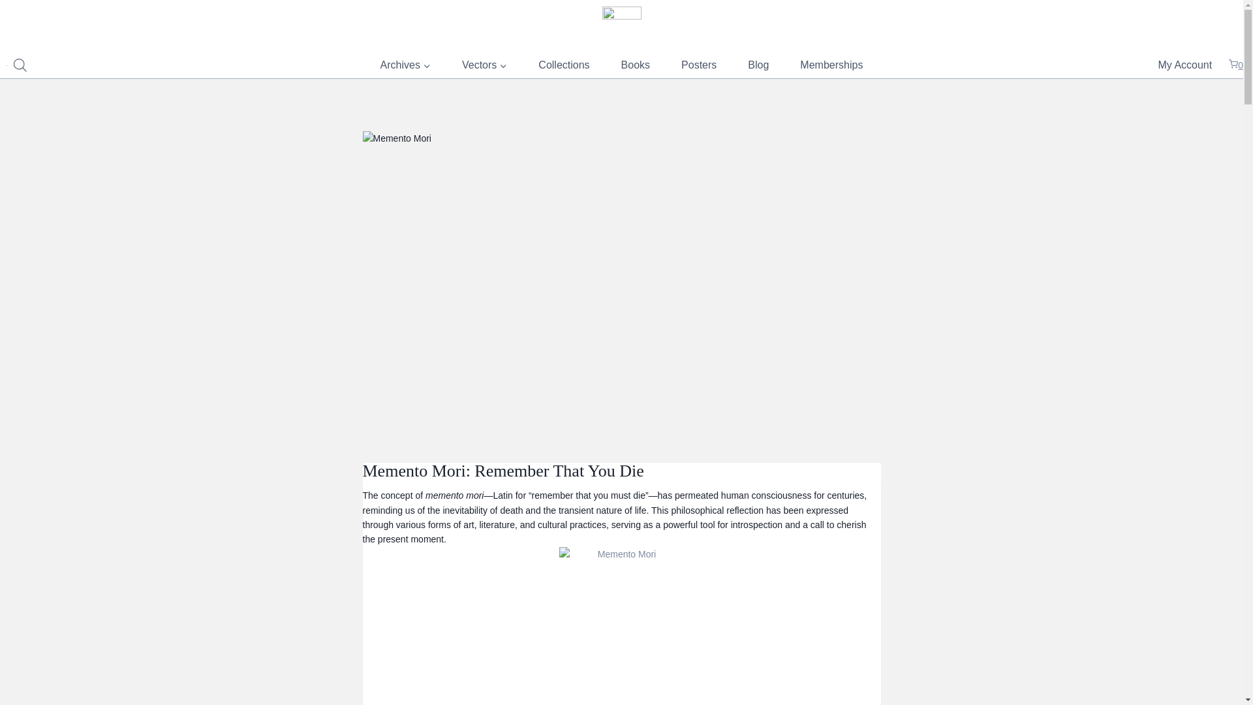  I want to click on Vectors, so click(484, 65).